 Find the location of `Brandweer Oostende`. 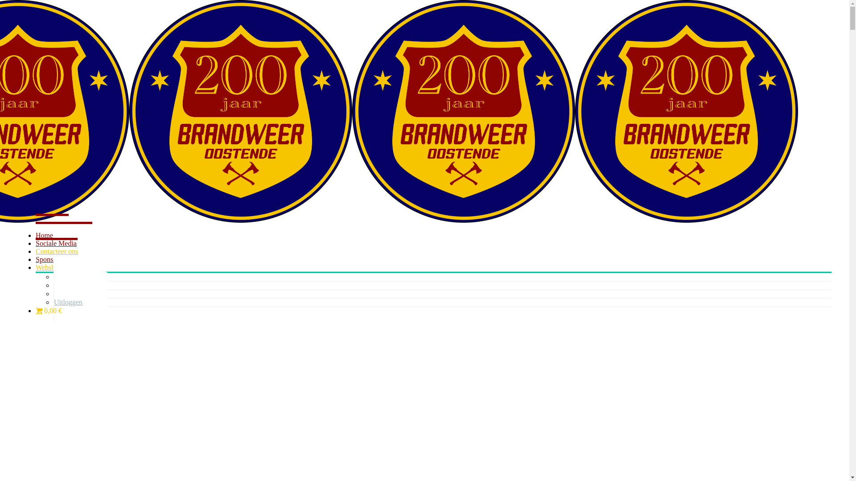

Brandweer Oostende is located at coordinates (241, 111).